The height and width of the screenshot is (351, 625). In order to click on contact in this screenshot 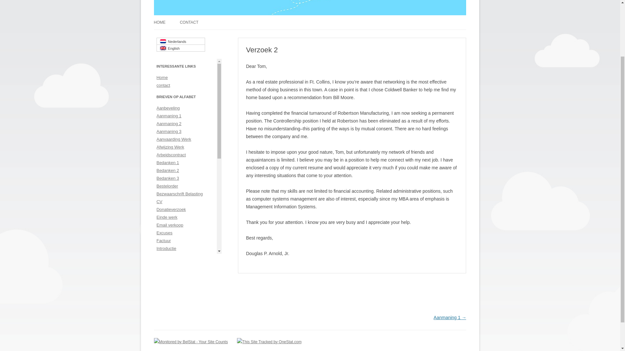, I will do `click(163, 85)`.